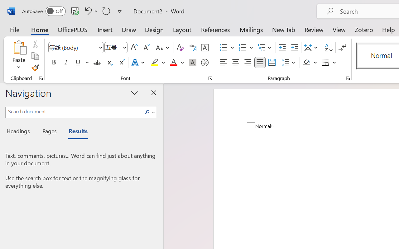 This screenshot has width=399, height=249. I want to click on Character Border, so click(204, 48).